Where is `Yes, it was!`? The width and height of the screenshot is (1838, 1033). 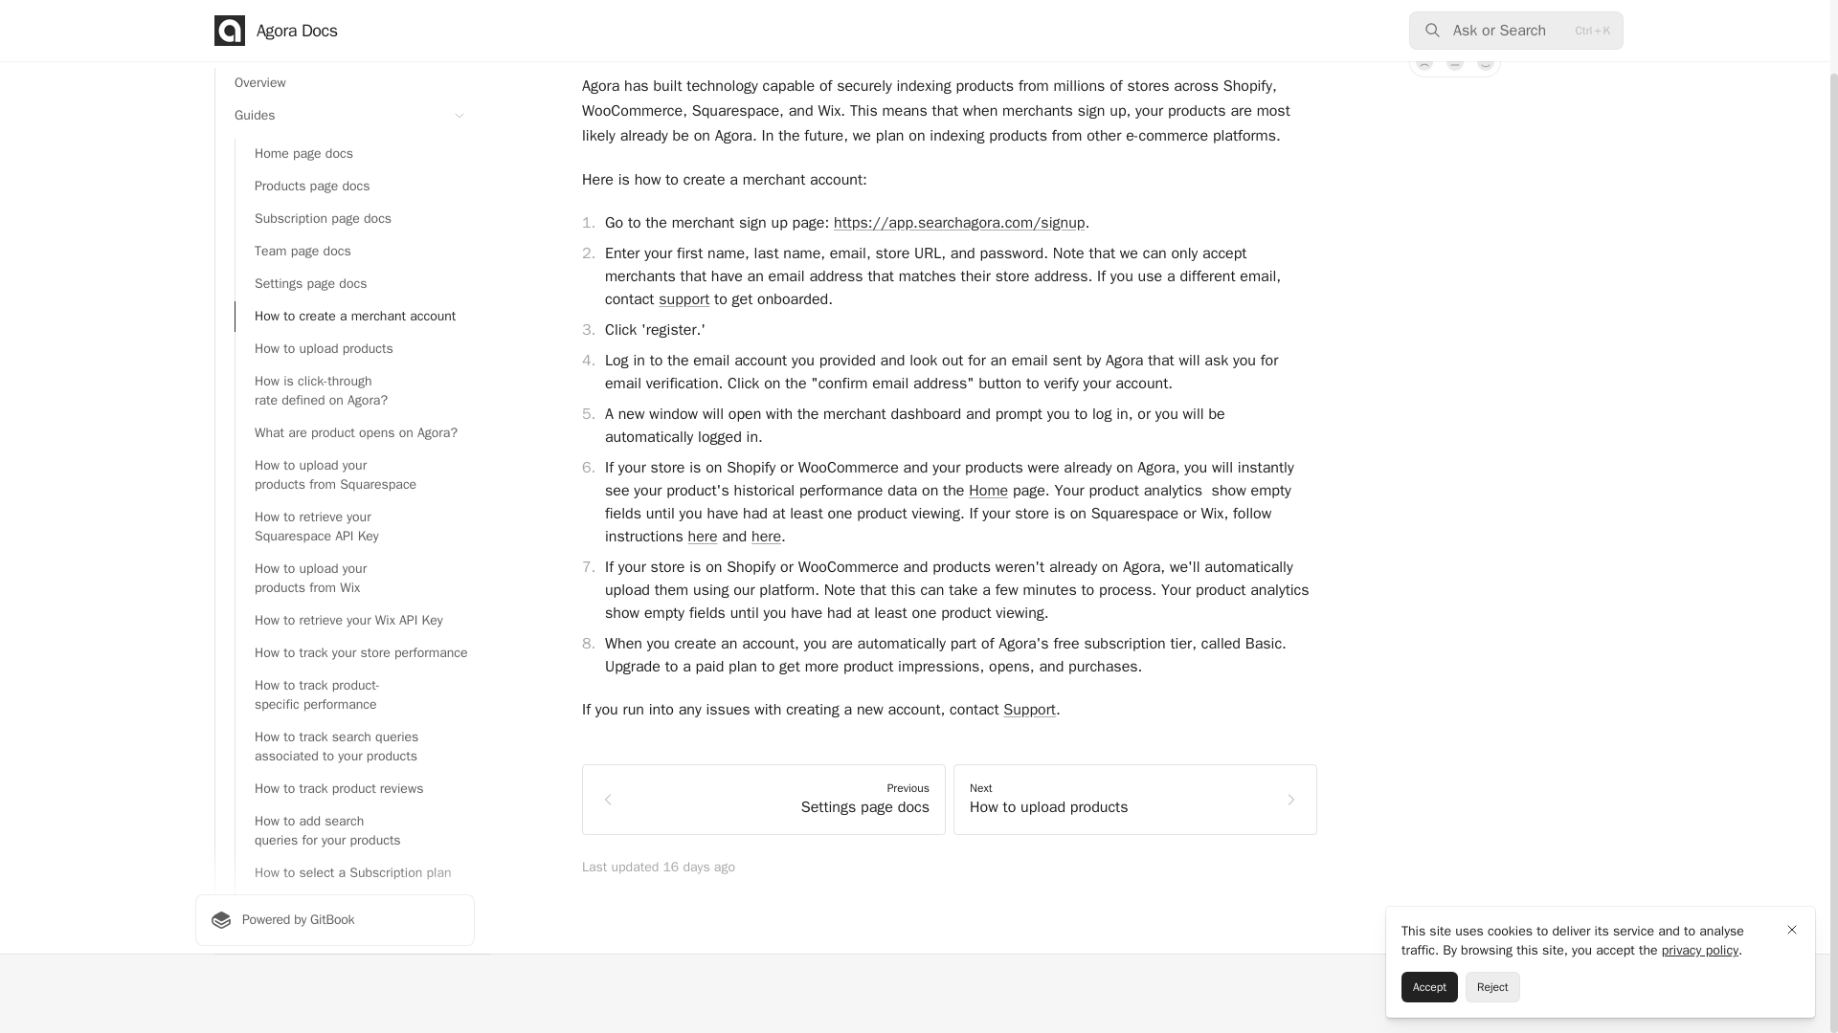
Yes, it was! is located at coordinates (1486, 61).